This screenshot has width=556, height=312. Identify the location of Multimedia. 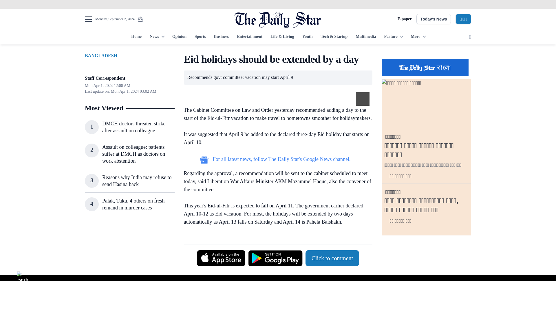
(365, 37).